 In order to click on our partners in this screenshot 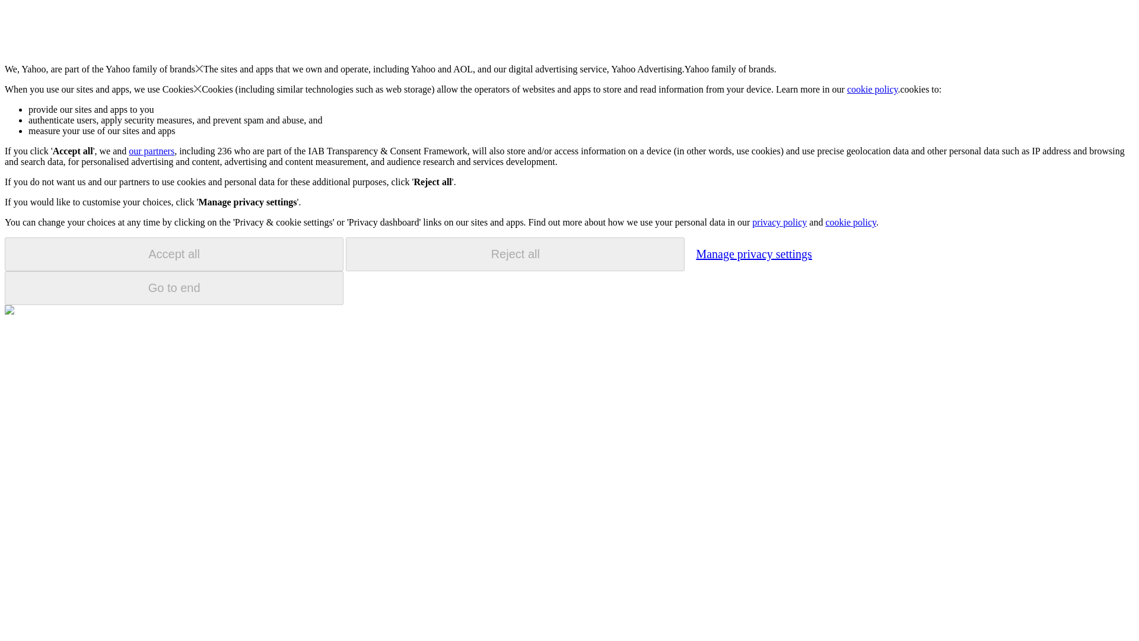, I will do `click(151, 151)`.